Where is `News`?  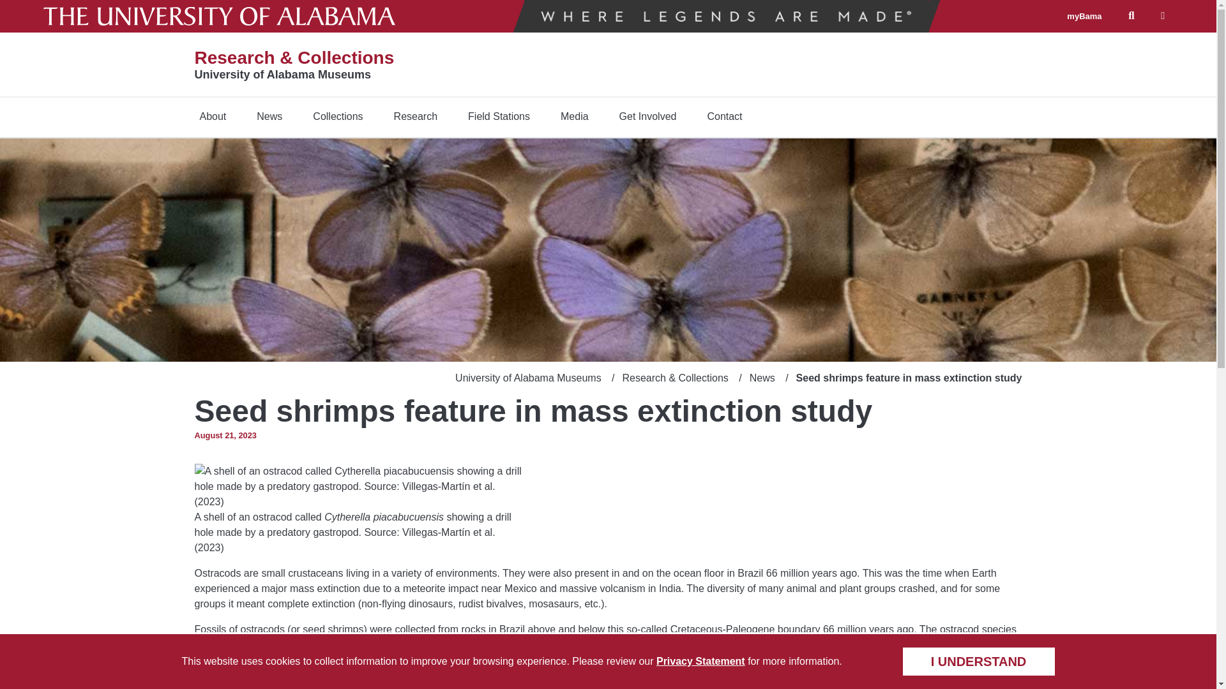
News is located at coordinates (269, 116).